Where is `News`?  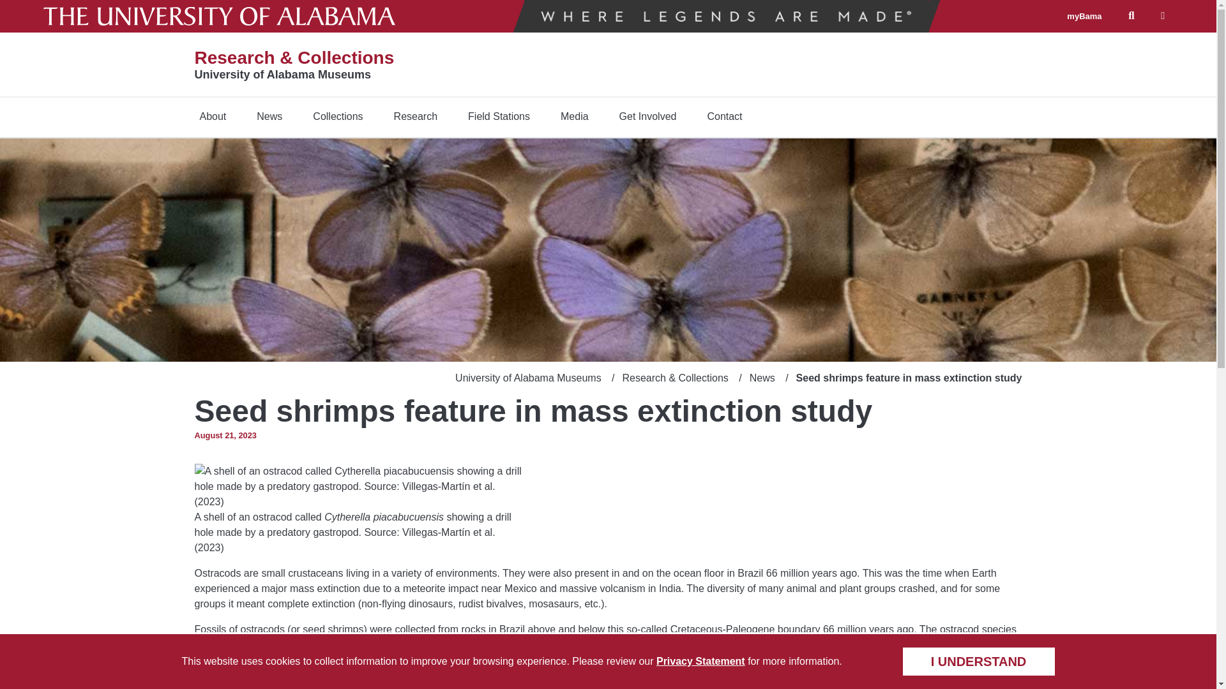
News is located at coordinates (269, 116).